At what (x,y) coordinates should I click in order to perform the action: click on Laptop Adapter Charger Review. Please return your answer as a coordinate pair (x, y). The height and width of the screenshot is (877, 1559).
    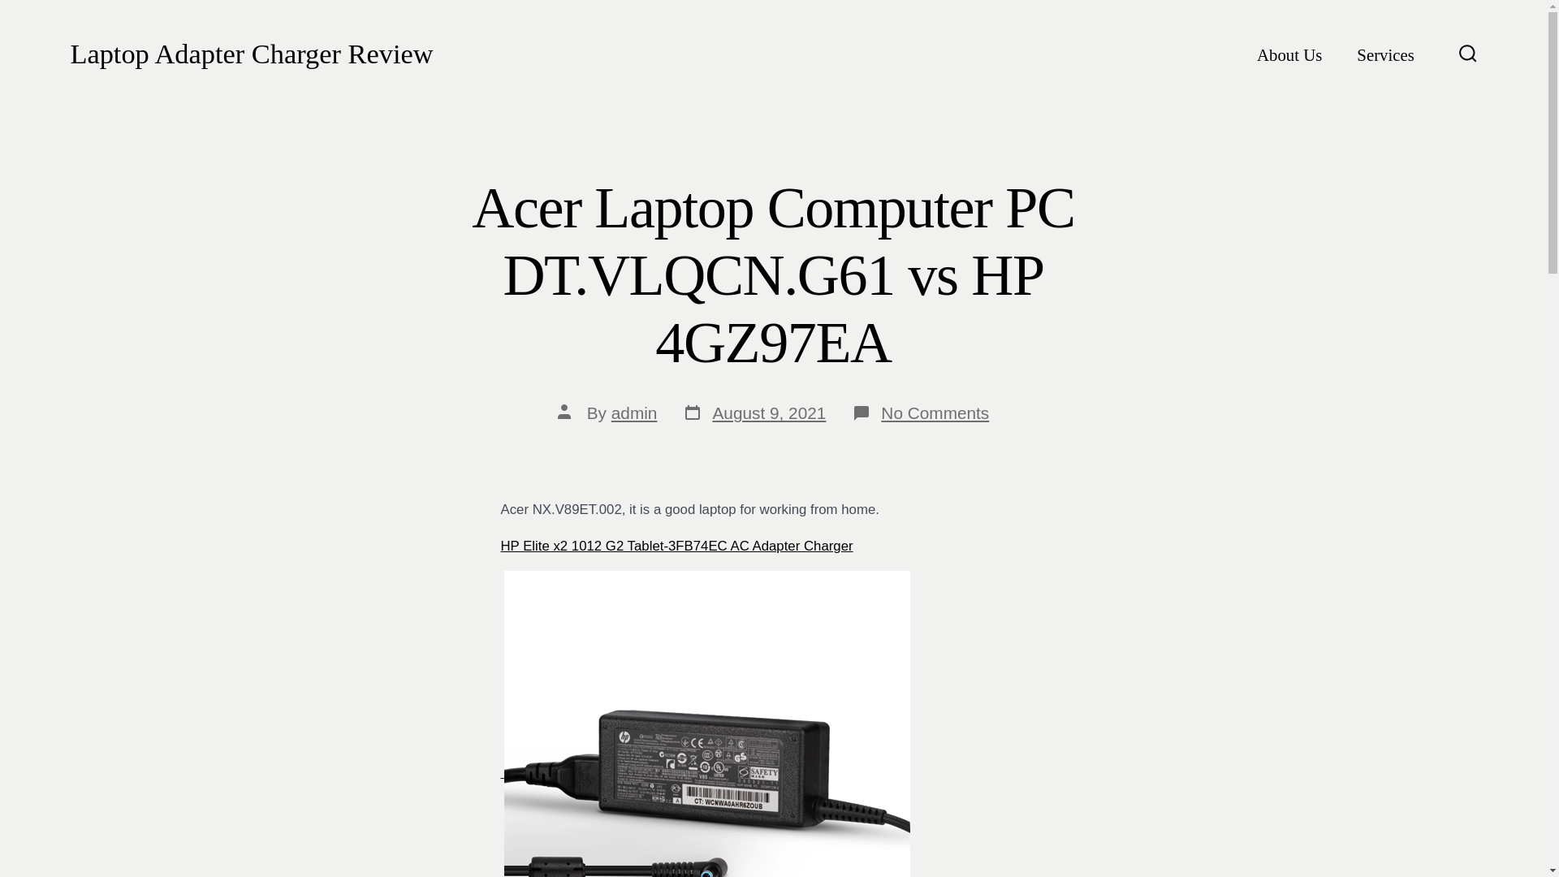
    Looking at the image, I should click on (252, 54).